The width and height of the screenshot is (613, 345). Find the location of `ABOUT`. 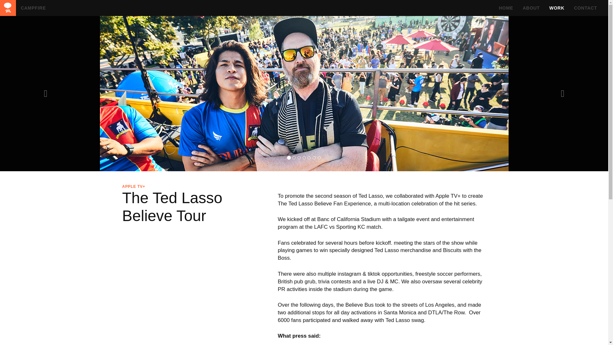

ABOUT is located at coordinates (531, 8).